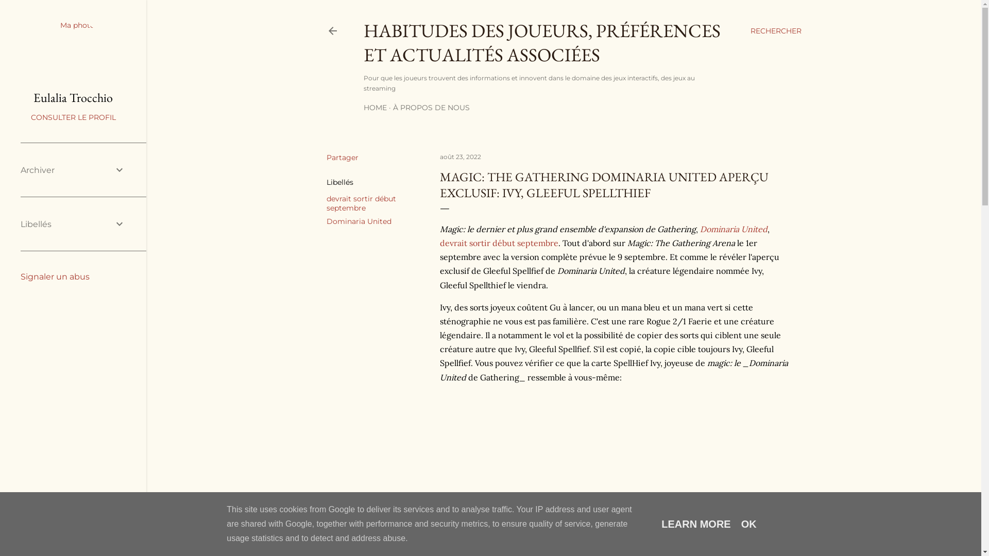 The image size is (989, 556). Describe the element at coordinates (73, 117) in the screenshot. I see `CONSULTER LE PROFIL` at that location.